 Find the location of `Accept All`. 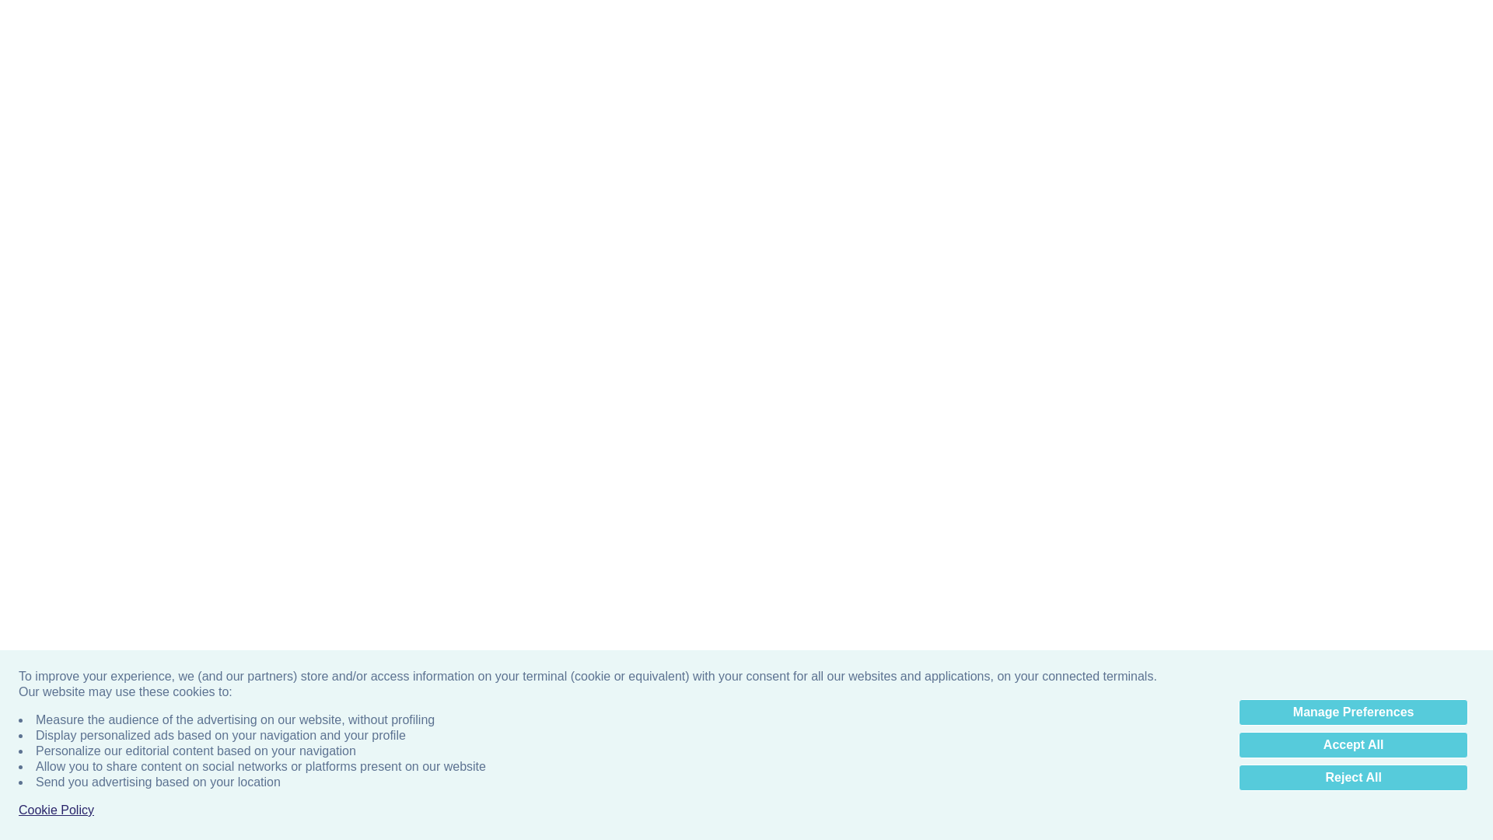

Accept All is located at coordinates (1353, 431).